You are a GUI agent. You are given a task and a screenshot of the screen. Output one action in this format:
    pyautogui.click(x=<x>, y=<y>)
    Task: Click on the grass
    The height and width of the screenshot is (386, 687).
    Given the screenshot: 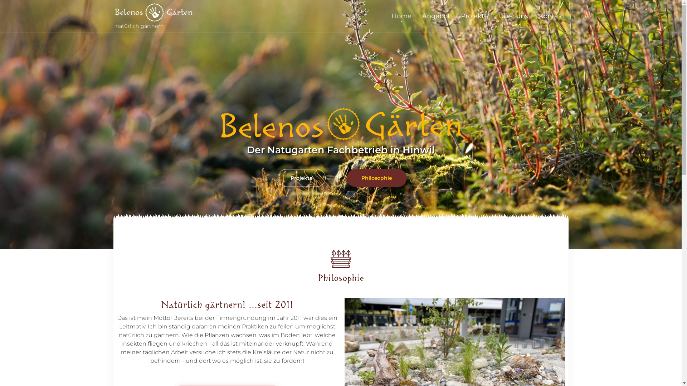 What is the action you would take?
    pyautogui.click(x=341, y=217)
    